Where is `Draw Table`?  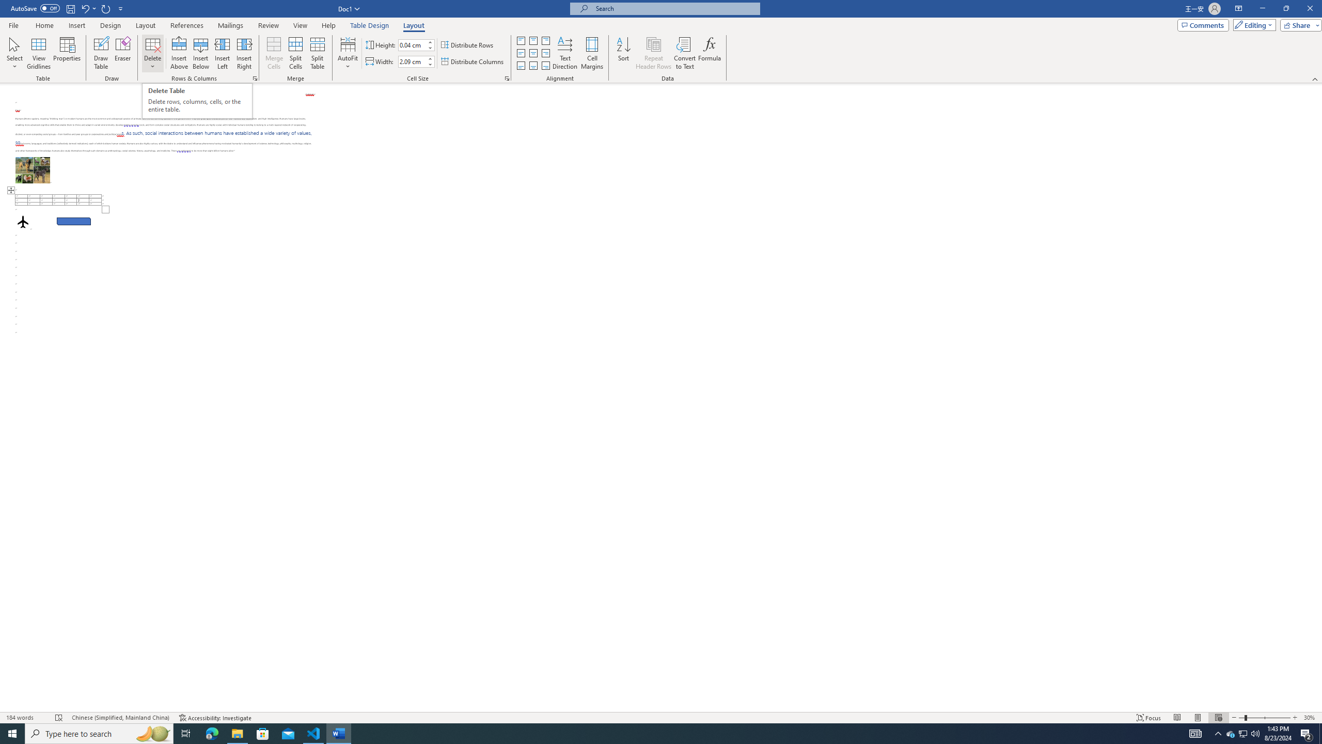 Draw Table is located at coordinates (101, 53).